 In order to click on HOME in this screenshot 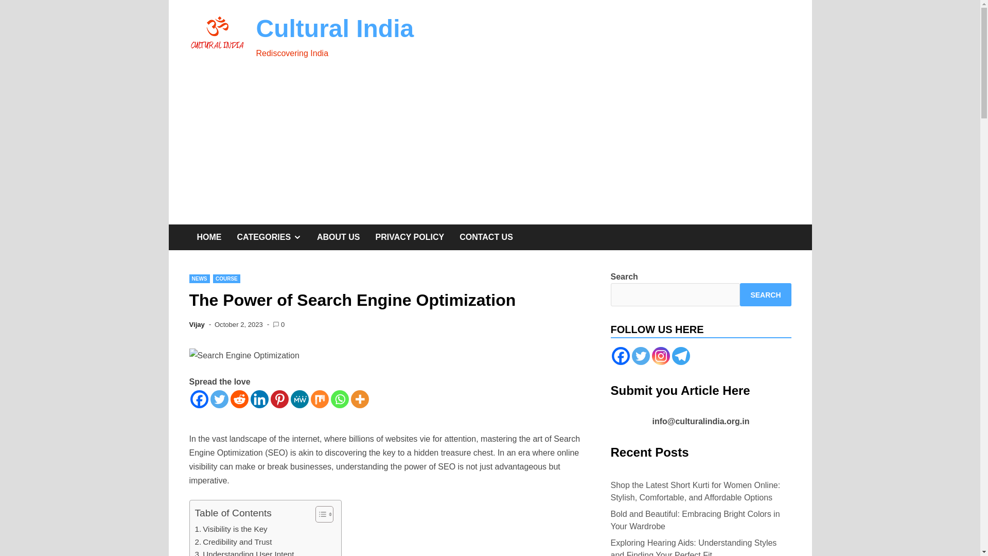, I will do `click(209, 237)`.